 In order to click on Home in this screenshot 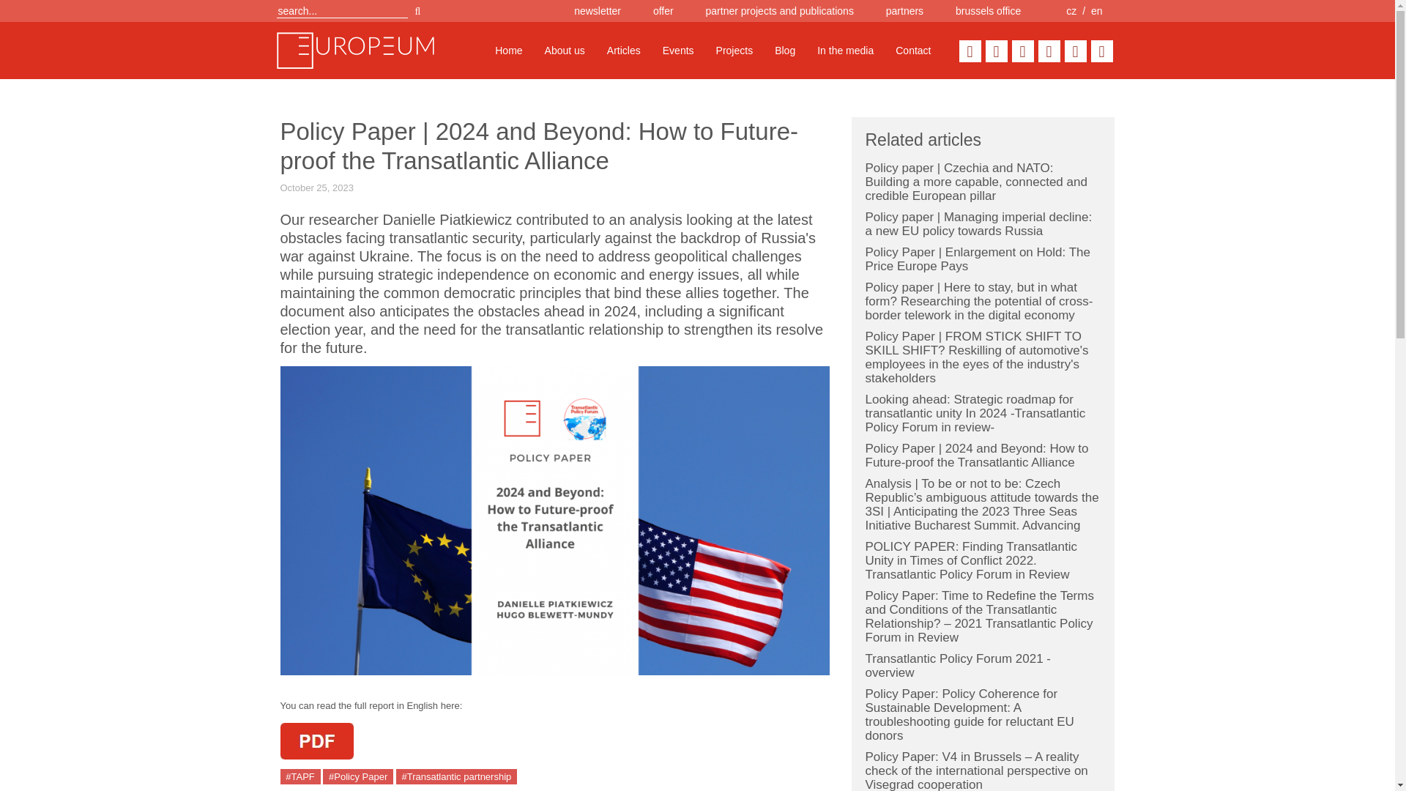, I will do `click(508, 50)`.